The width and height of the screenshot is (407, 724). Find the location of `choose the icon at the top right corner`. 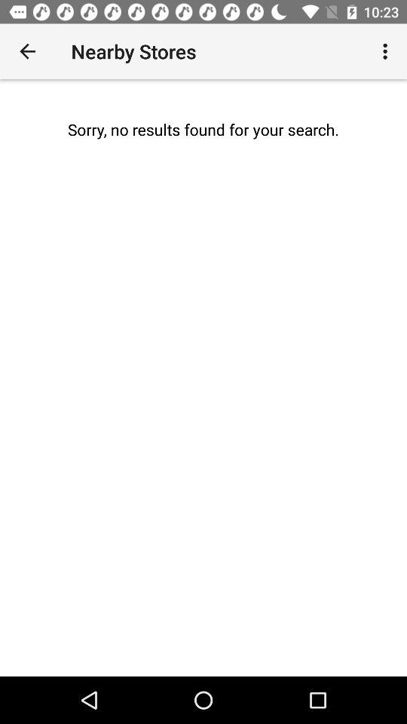

choose the icon at the top right corner is located at coordinates (387, 51).